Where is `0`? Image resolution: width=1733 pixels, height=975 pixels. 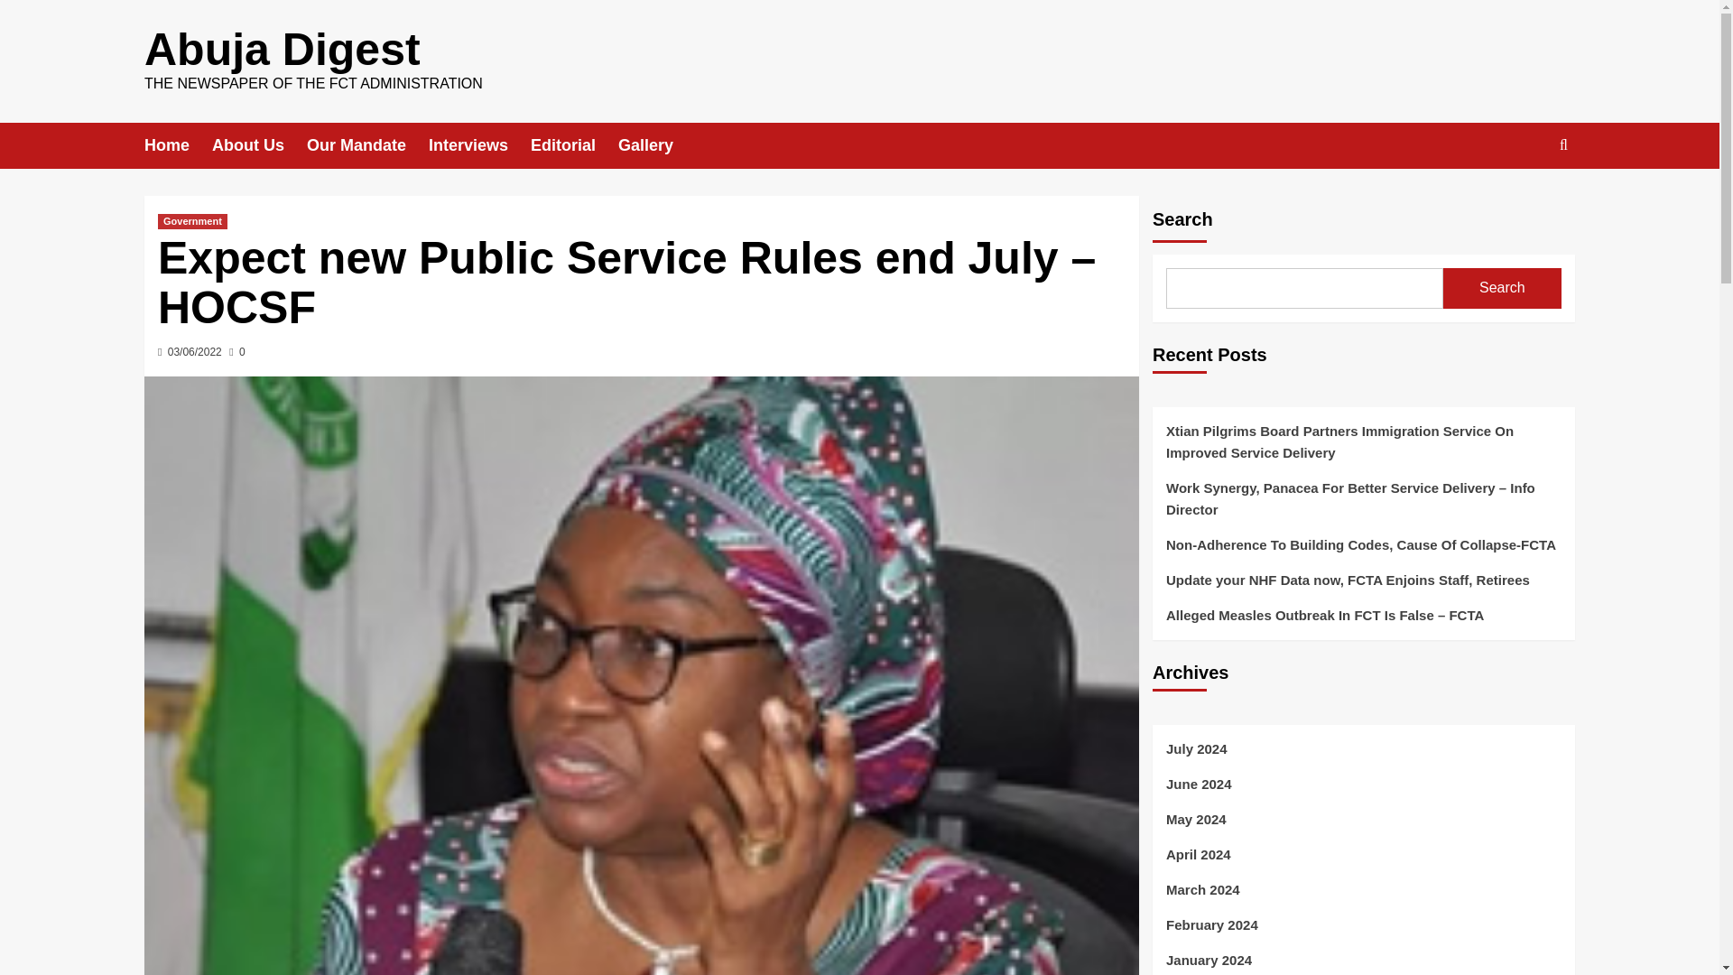
0 is located at coordinates (236, 352).